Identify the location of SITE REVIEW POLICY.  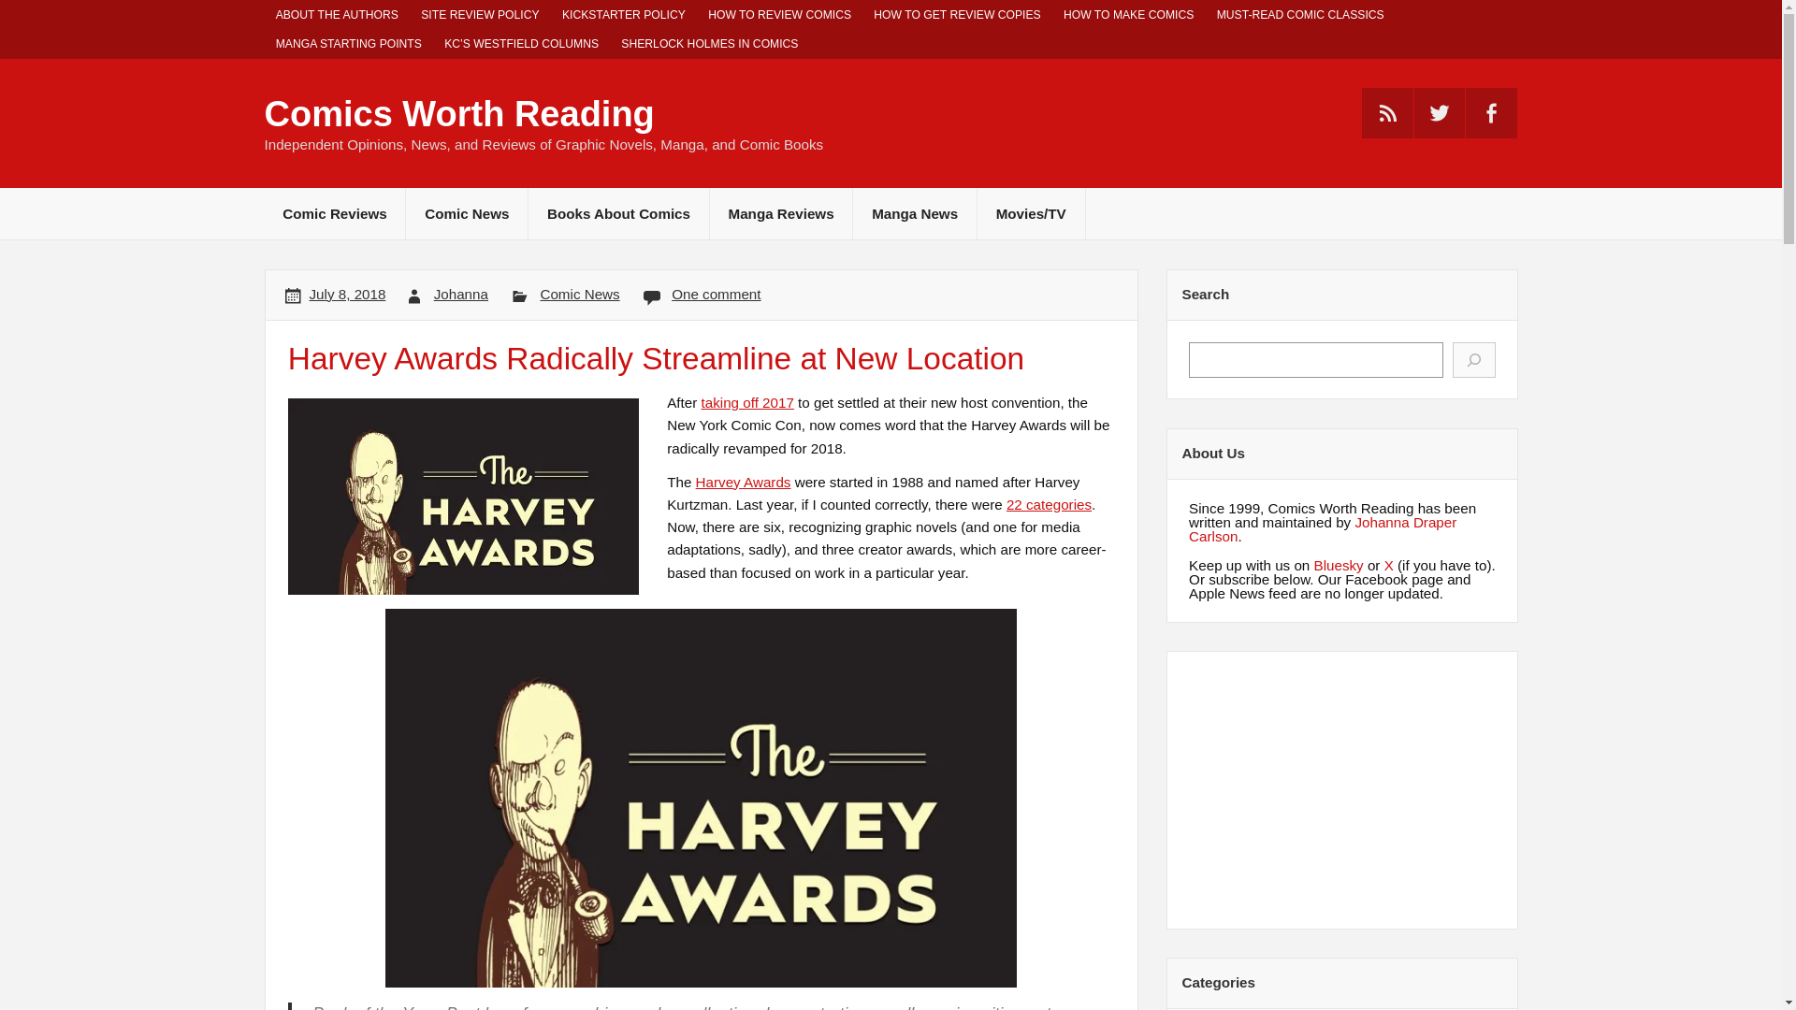
(480, 15).